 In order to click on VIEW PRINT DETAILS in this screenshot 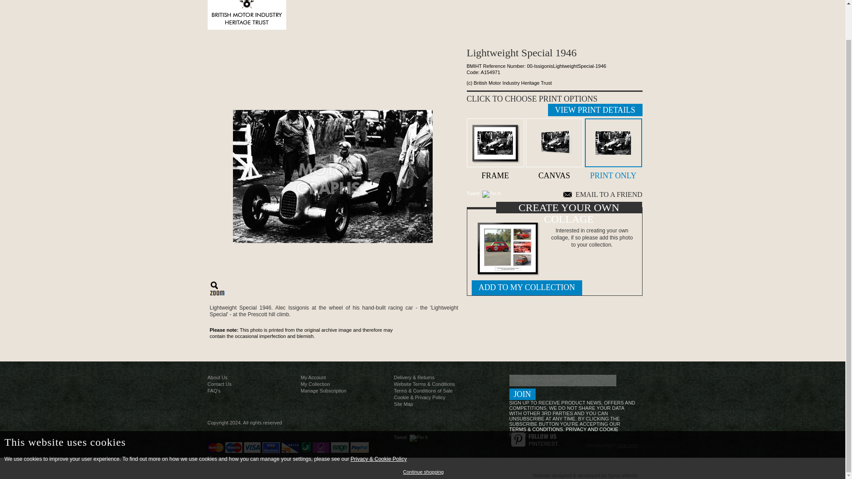, I will do `click(595, 110)`.